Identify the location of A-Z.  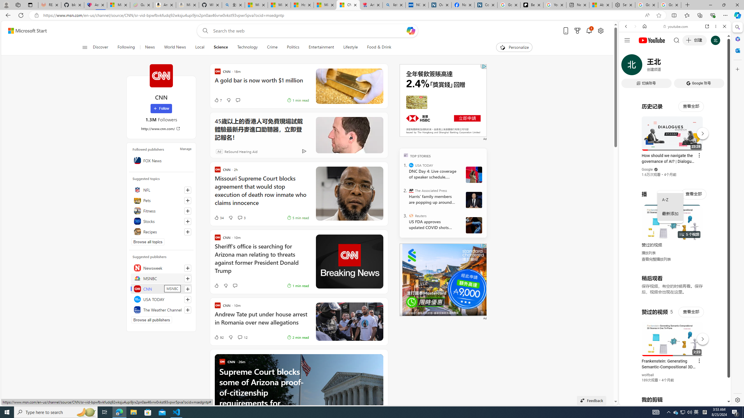
(670, 200).